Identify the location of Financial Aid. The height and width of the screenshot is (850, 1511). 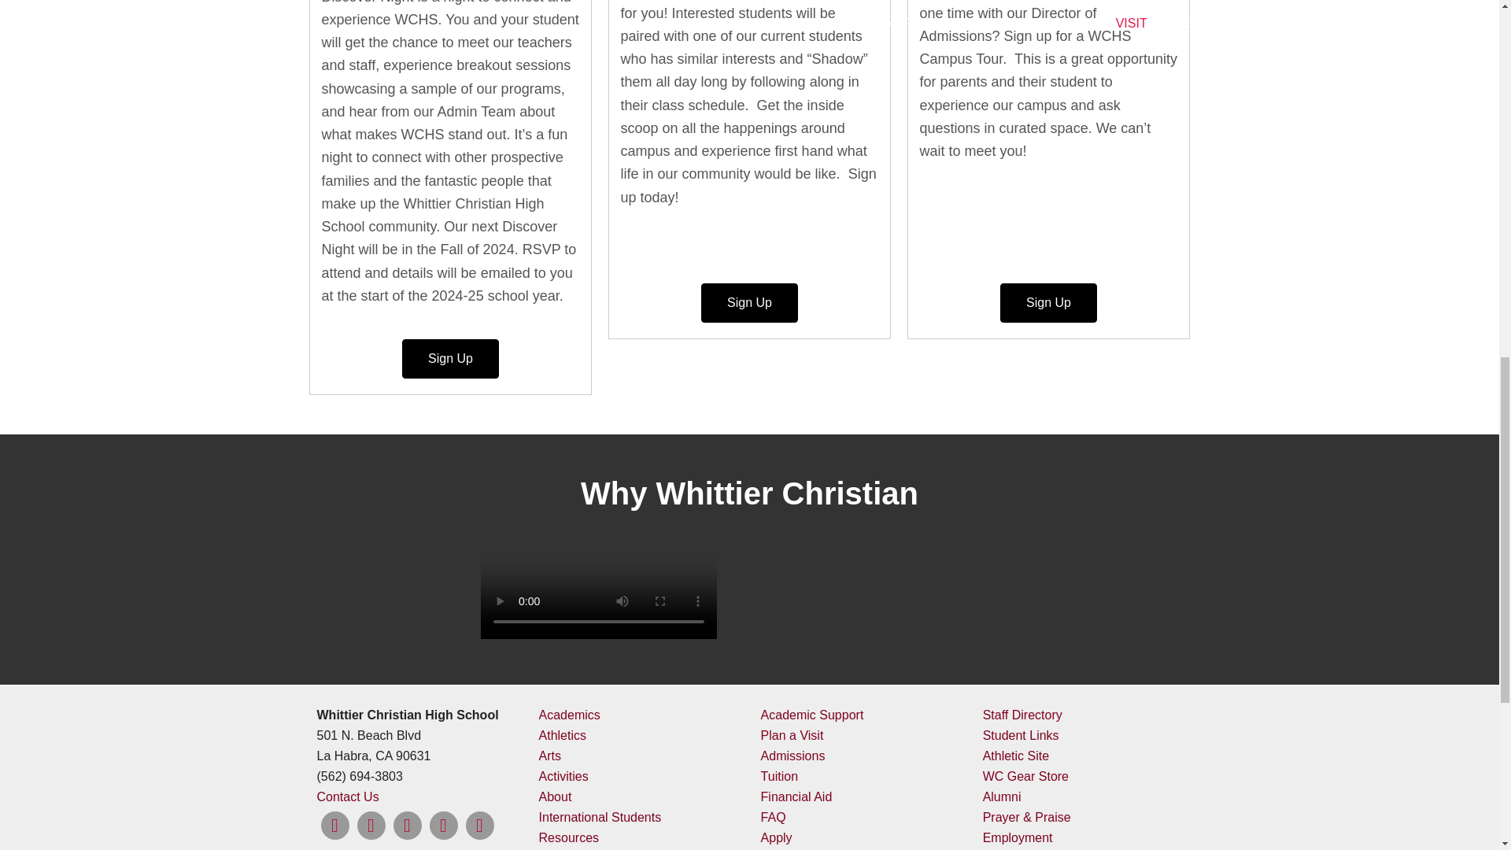
(796, 796).